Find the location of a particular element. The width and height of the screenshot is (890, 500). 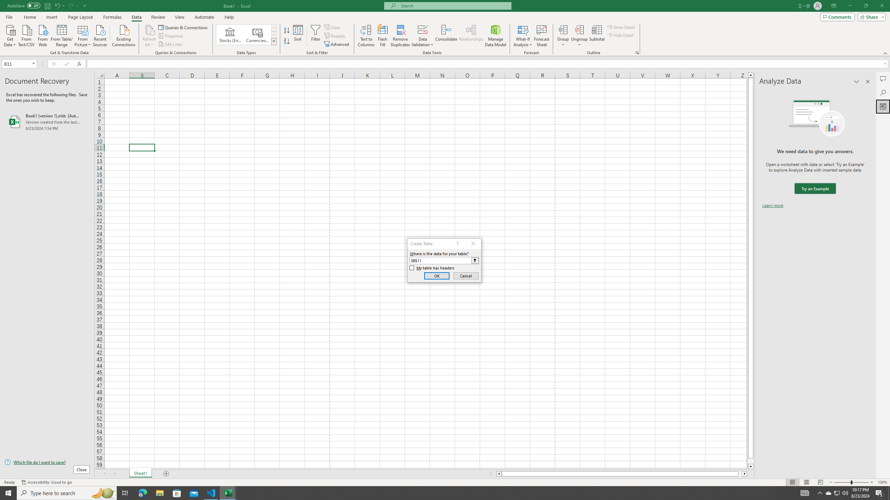

Reapply is located at coordinates (335, 36).